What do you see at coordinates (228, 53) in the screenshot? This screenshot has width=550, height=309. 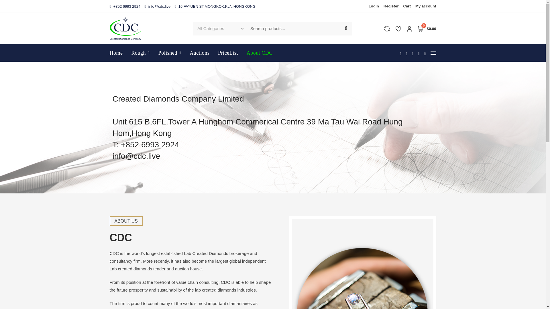 I see `PriceList` at bounding box center [228, 53].